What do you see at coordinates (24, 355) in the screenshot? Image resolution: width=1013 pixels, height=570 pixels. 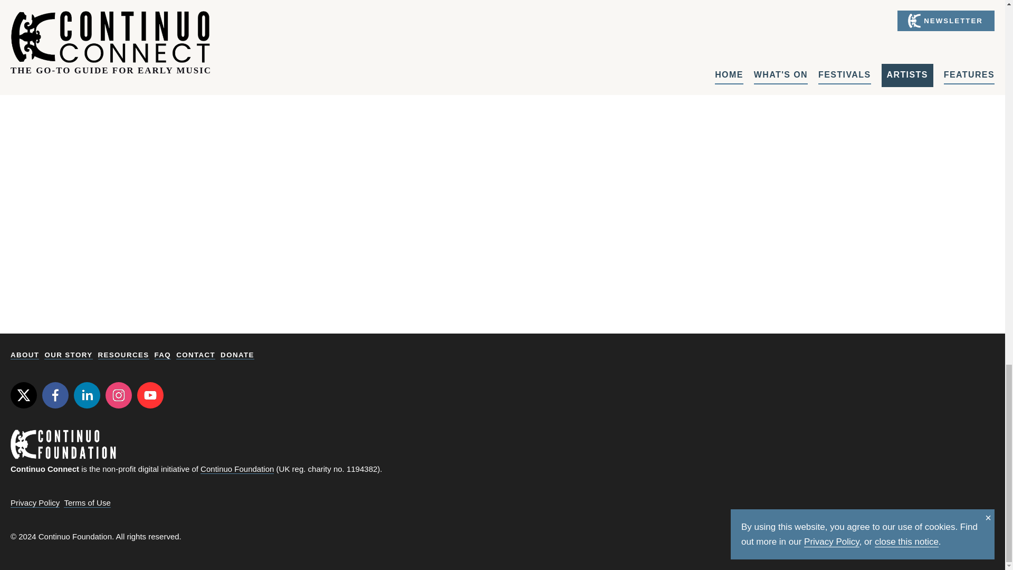 I see `ABOUT` at bounding box center [24, 355].